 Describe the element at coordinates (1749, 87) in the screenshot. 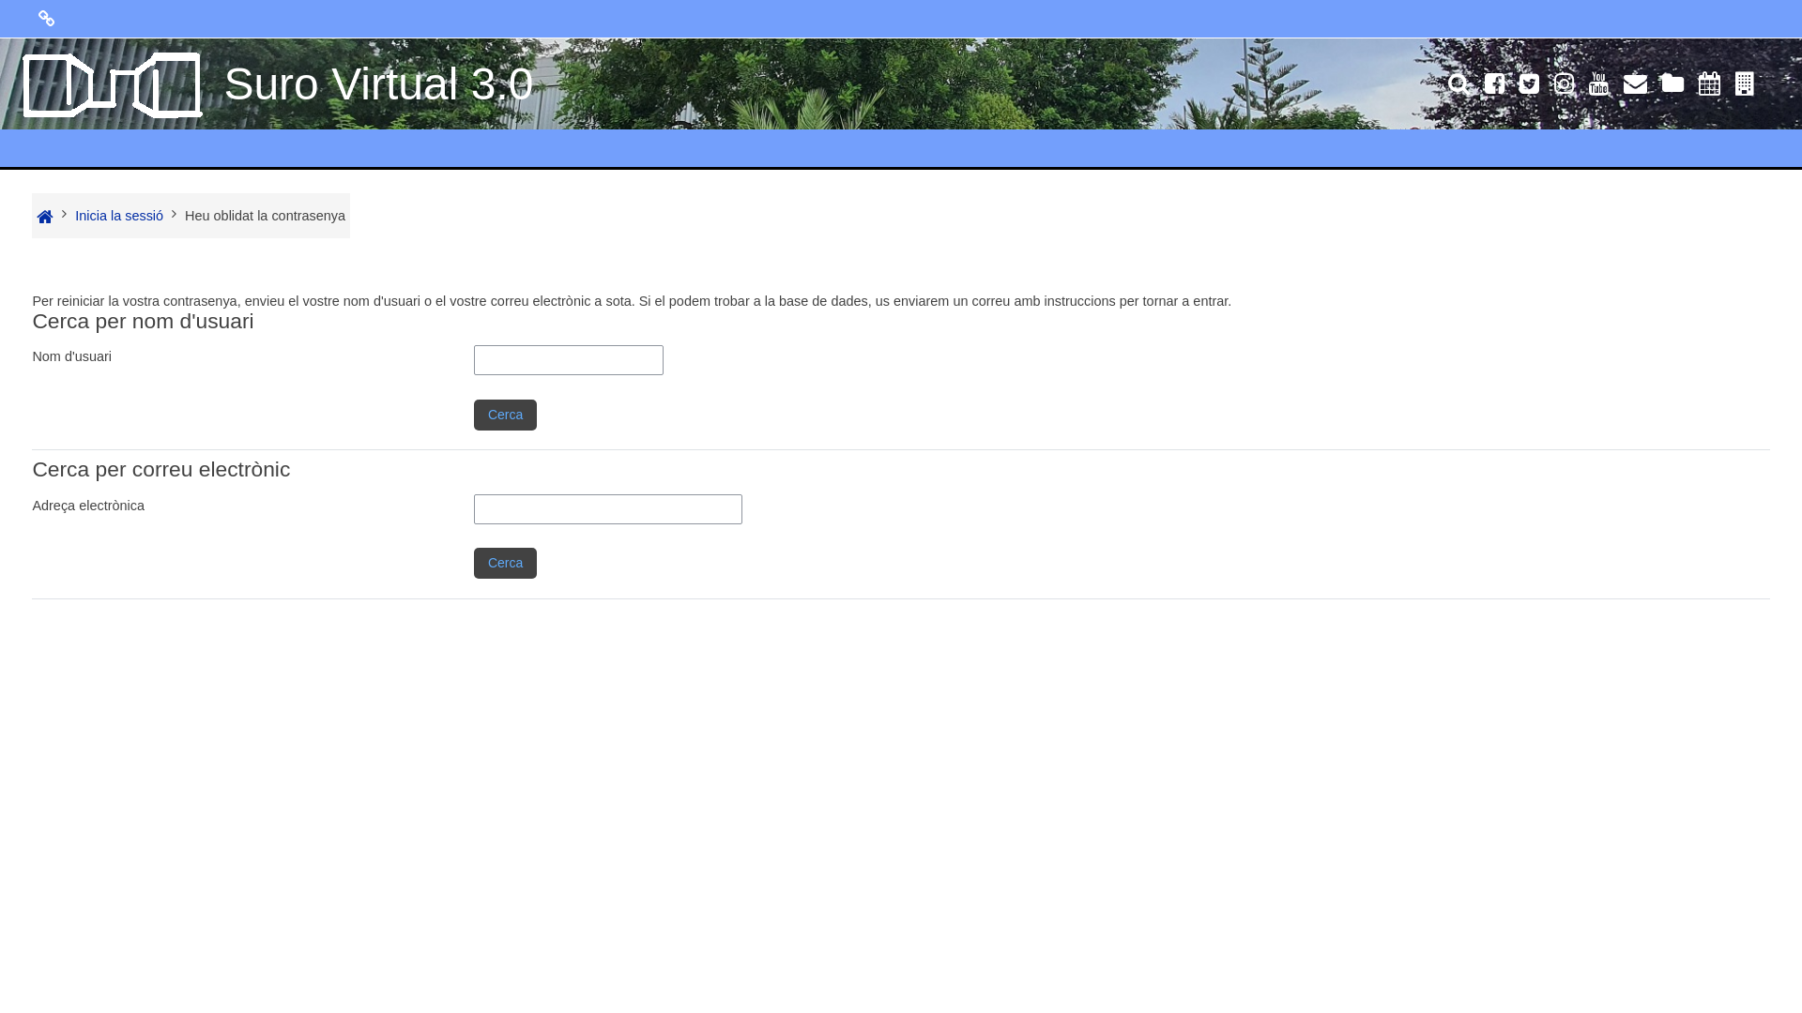

I see `Web del centre a Nodes` at that location.